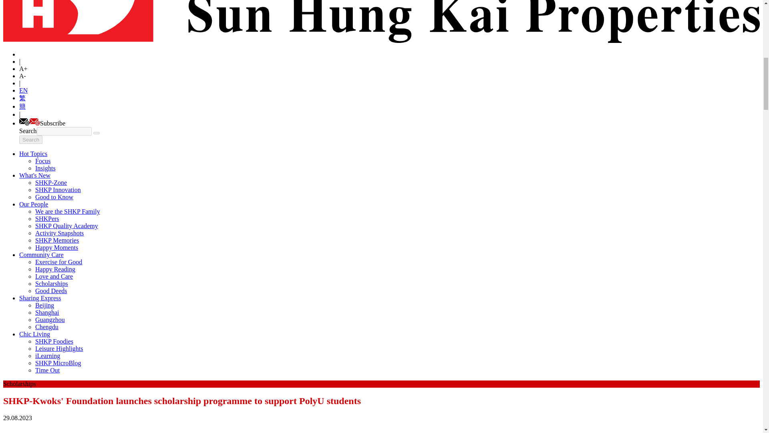 The width and height of the screenshot is (769, 433). Describe the element at coordinates (43, 161) in the screenshot. I see `Focus` at that location.